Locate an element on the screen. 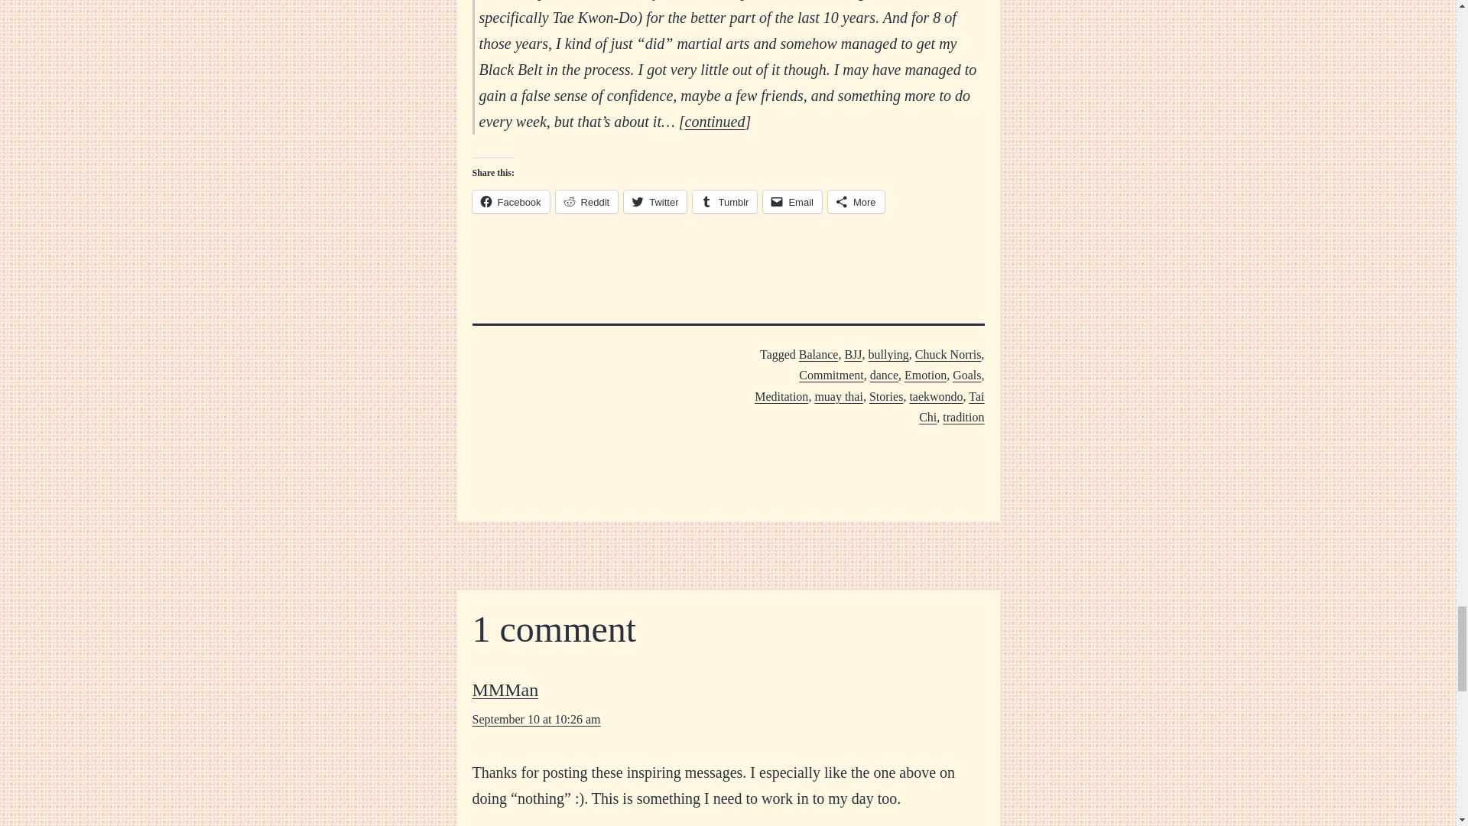 This screenshot has height=826, width=1468. dance is located at coordinates (884, 375).